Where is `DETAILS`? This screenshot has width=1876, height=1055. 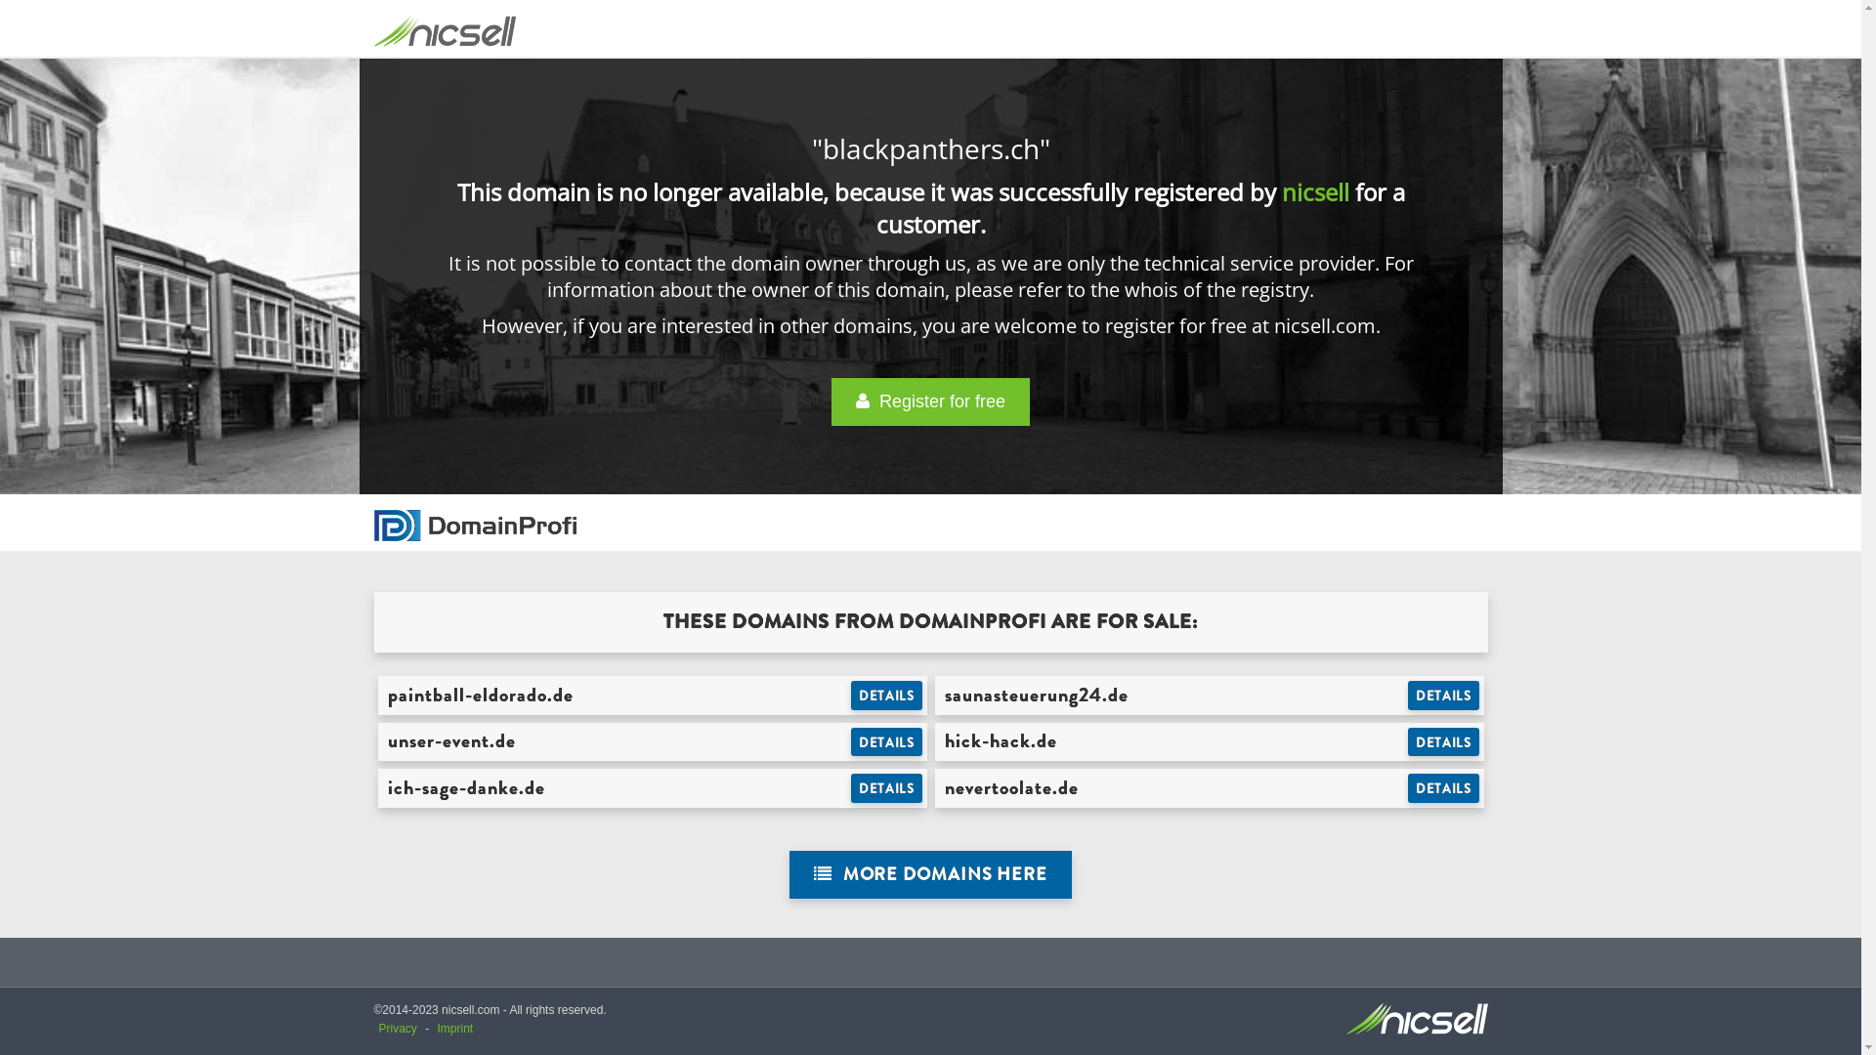 DETAILS is located at coordinates (1444, 742).